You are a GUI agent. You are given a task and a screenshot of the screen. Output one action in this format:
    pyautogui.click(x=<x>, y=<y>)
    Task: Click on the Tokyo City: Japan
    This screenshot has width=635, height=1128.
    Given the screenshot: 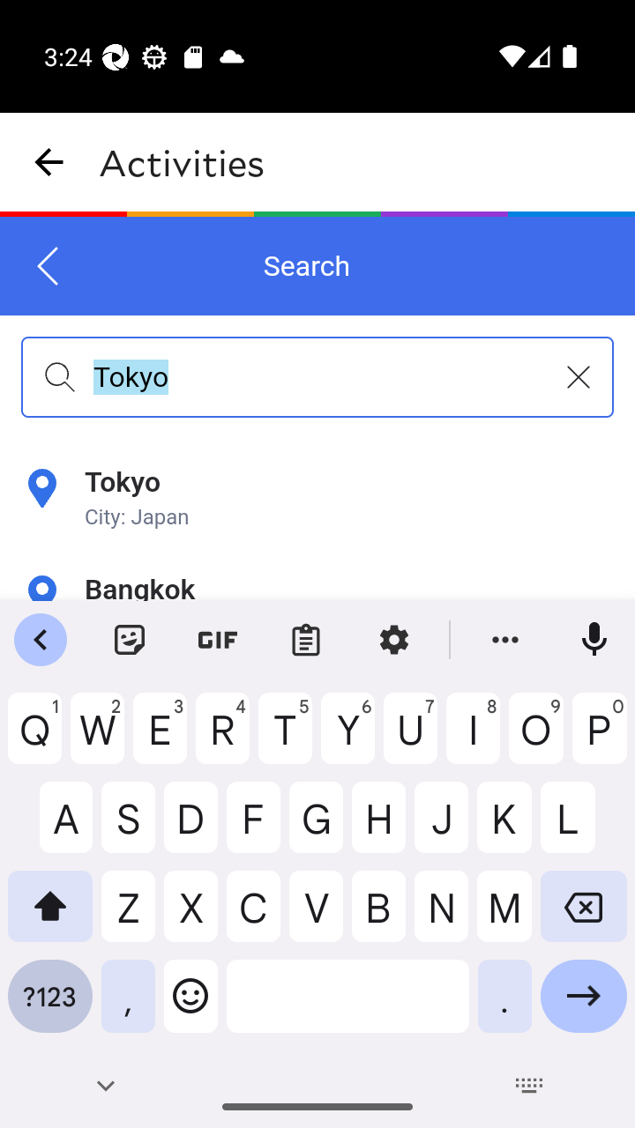 What is the action you would take?
    pyautogui.click(x=317, y=499)
    